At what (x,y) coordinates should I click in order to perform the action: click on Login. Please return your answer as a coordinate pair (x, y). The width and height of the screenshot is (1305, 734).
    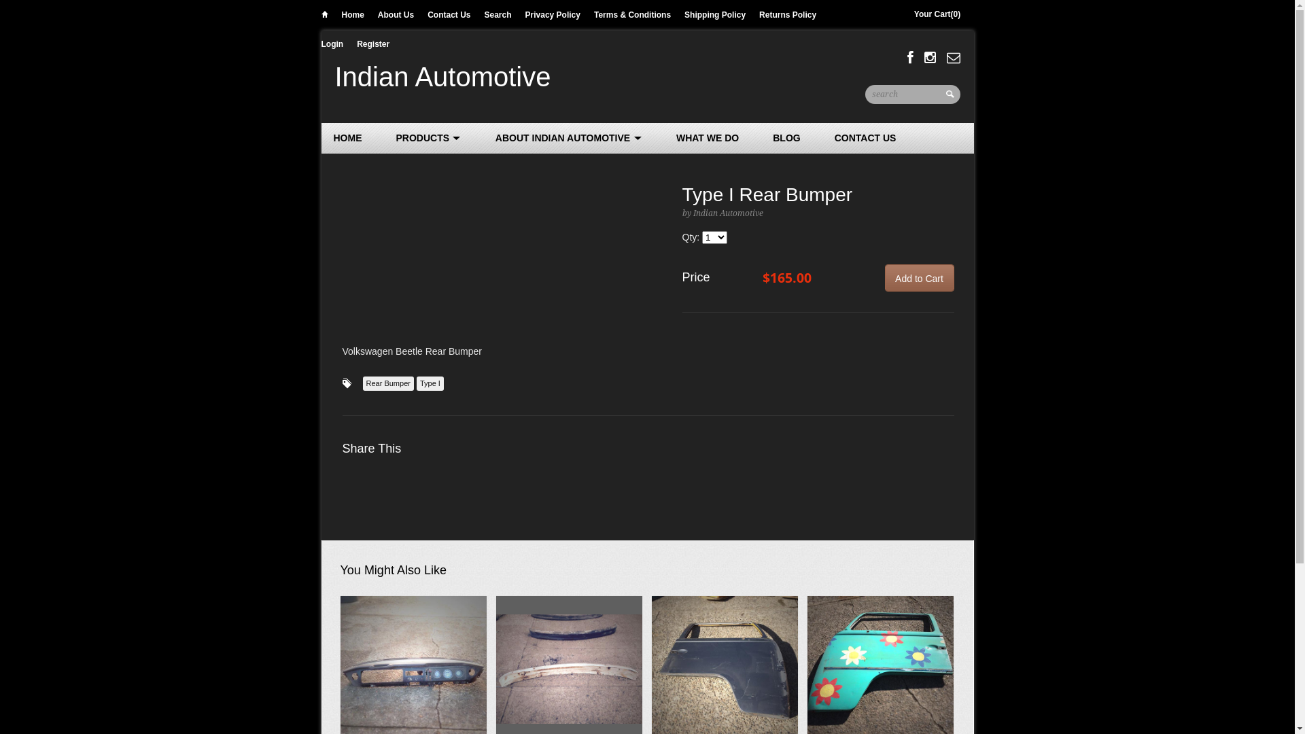
    Looking at the image, I should click on (332, 44).